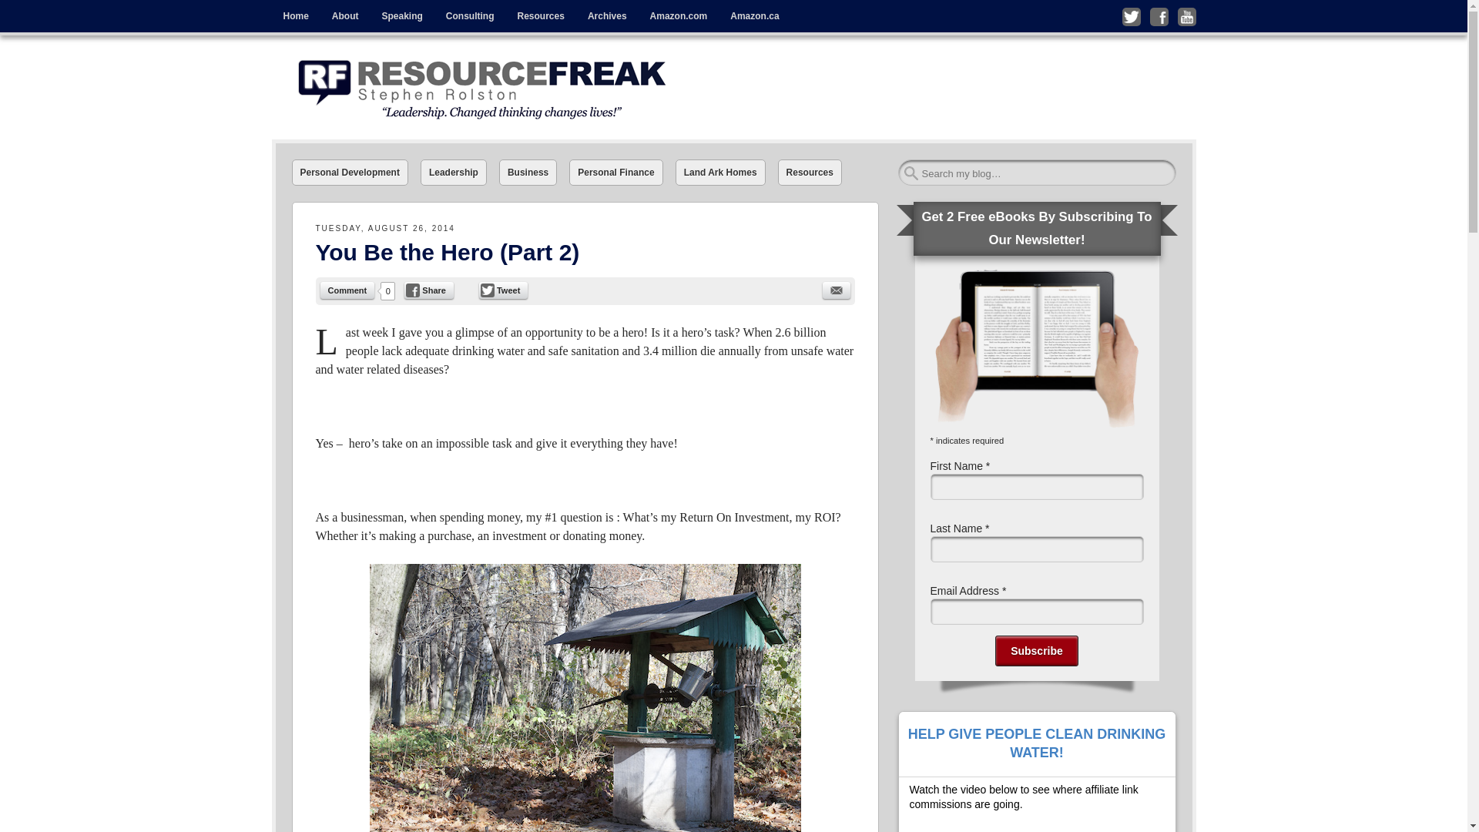  What do you see at coordinates (428, 290) in the screenshot?
I see `Share` at bounding box center [428, 290].